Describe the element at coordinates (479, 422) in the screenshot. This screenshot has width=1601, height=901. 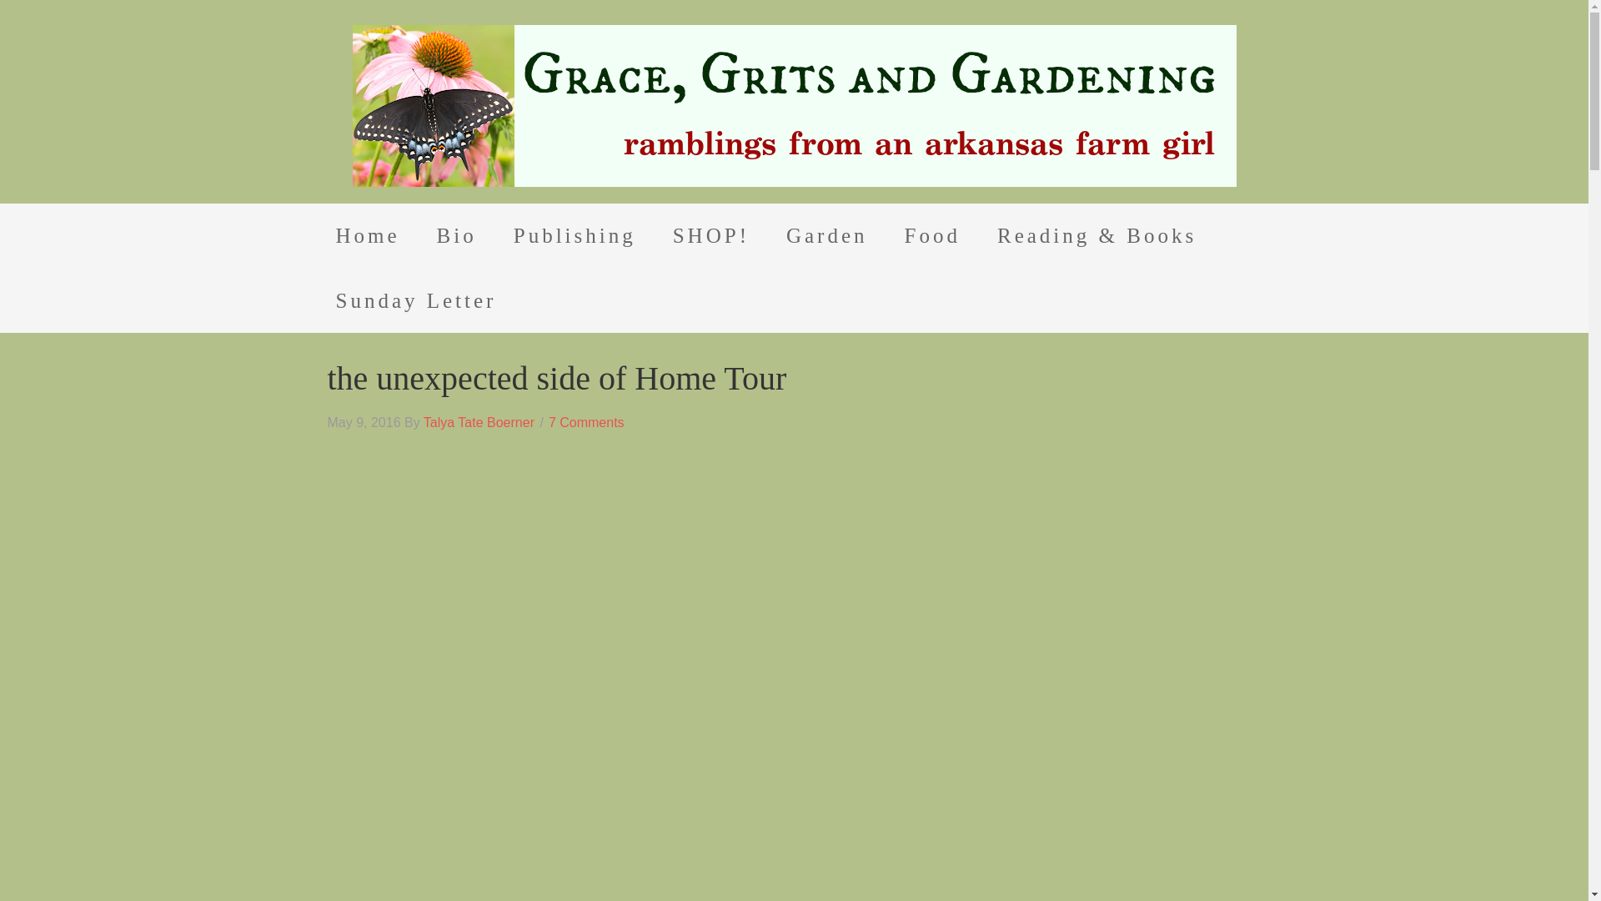
I see `Talya Tate Boerner` at that location.